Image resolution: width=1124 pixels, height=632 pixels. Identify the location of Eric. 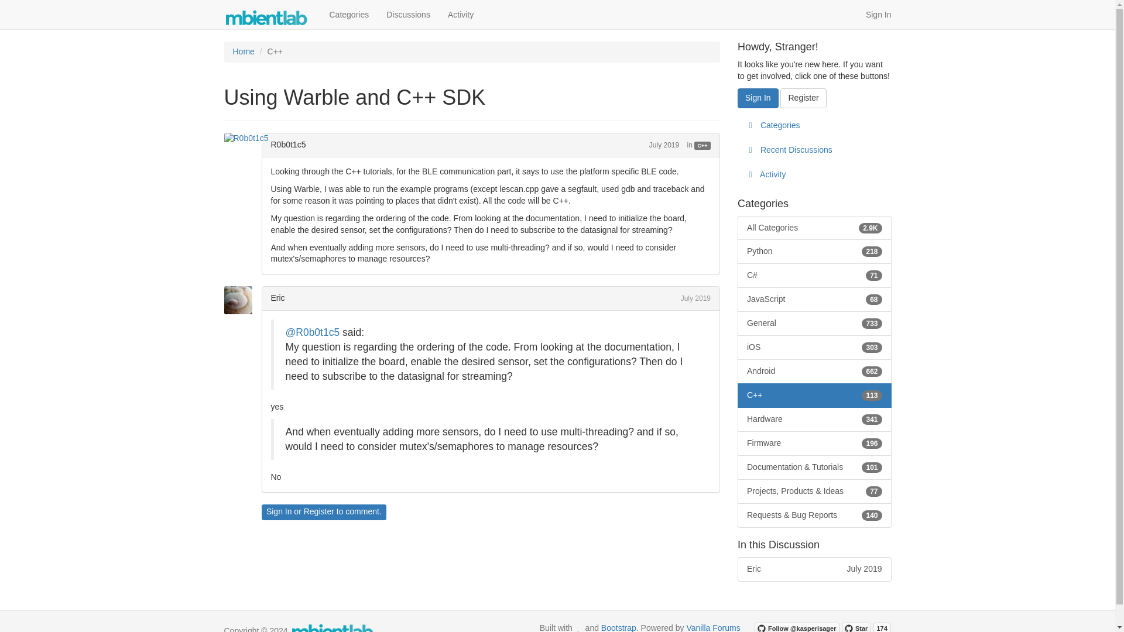
(318, 511).